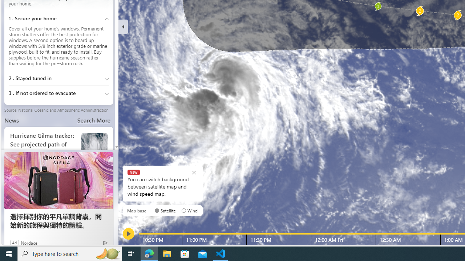 The height and width of the screenshot is (261, 465). Describe the element at coordinates (123, 27) in the screenshot. I see `Hide` at that location.